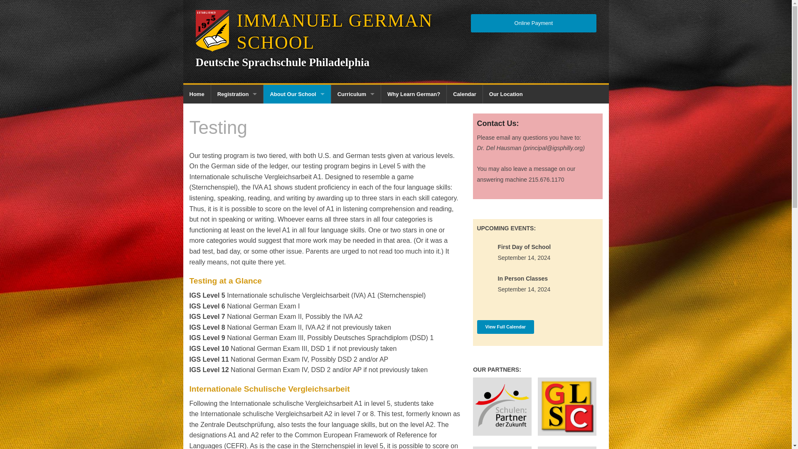 The image size is (798, 449). Describe the element at coordinates (506, 327) in the screenshot. I see `View Full Calendar` at that location.